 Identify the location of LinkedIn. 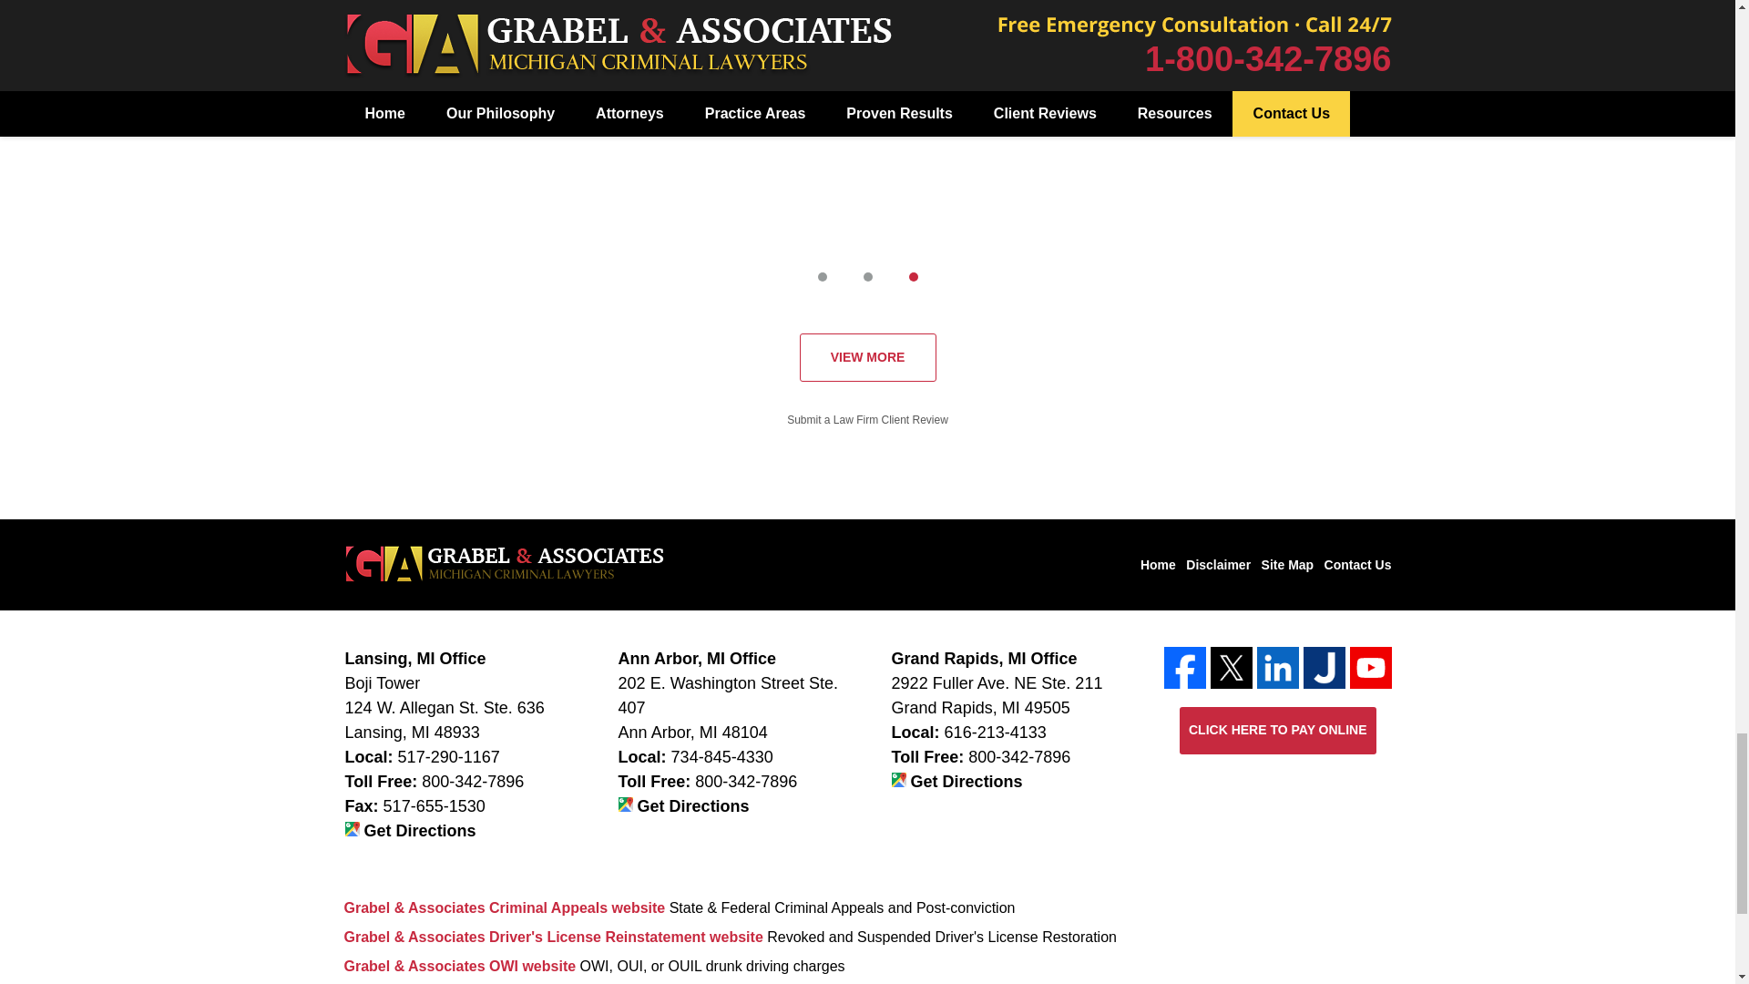
(1278, 667).